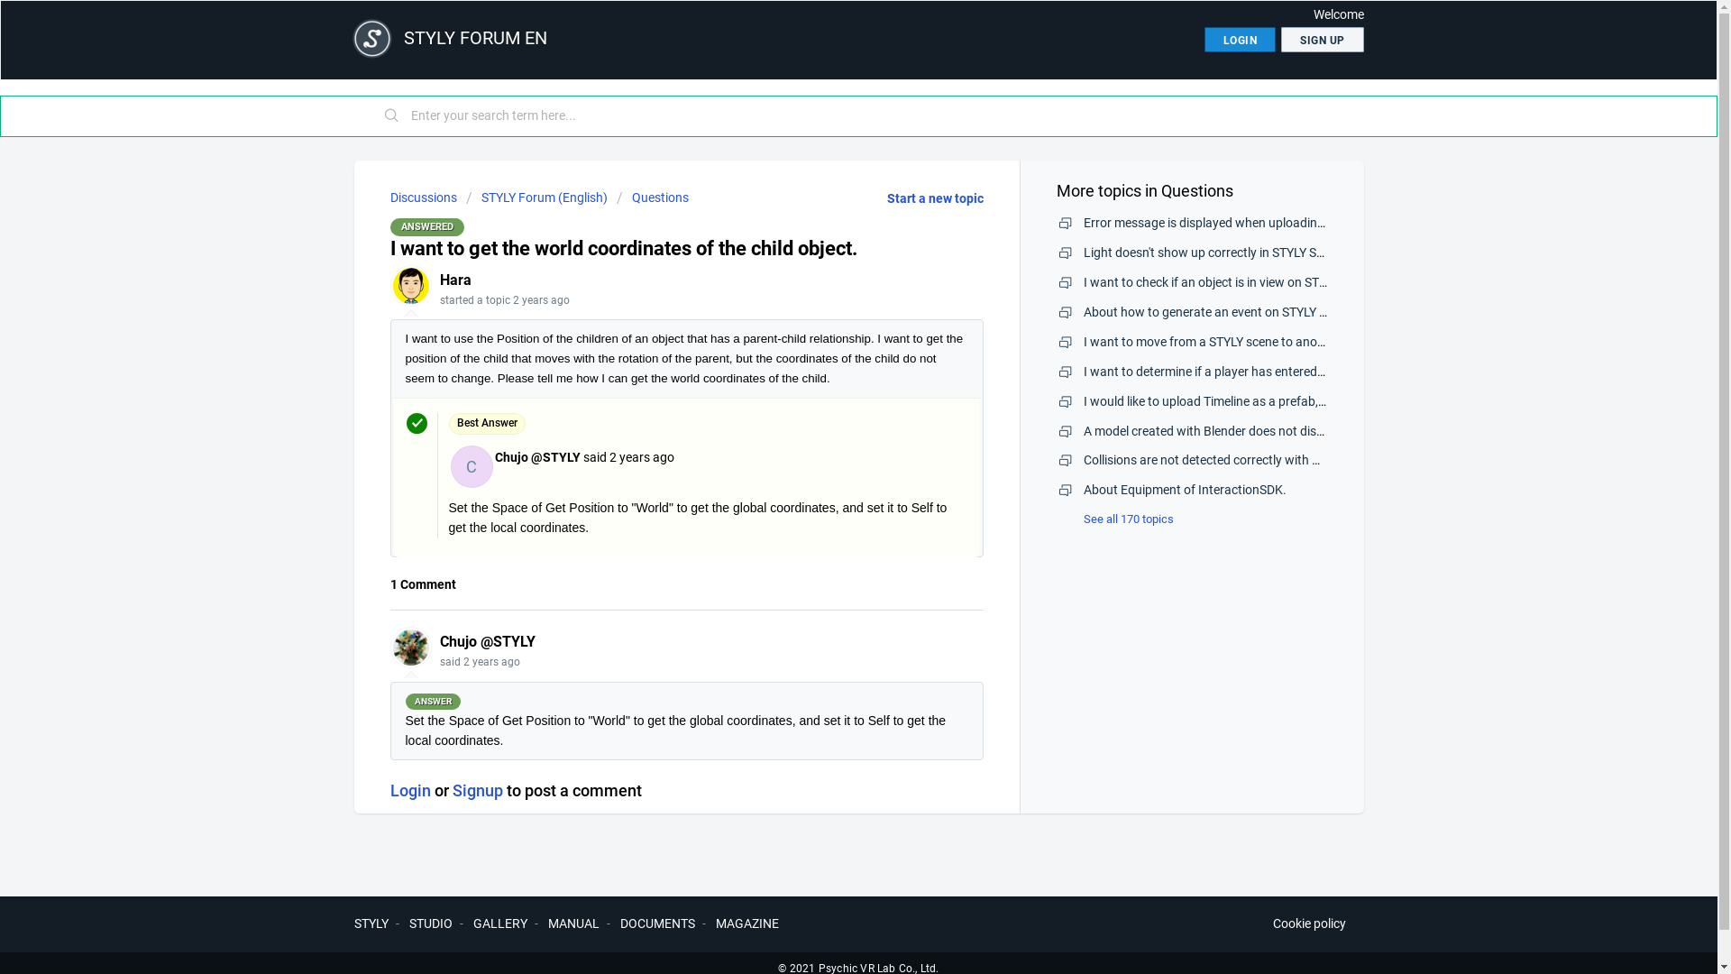  Describe the element at coordinates (573, 923) in the screenshot. I see `MANUAL` at that location.